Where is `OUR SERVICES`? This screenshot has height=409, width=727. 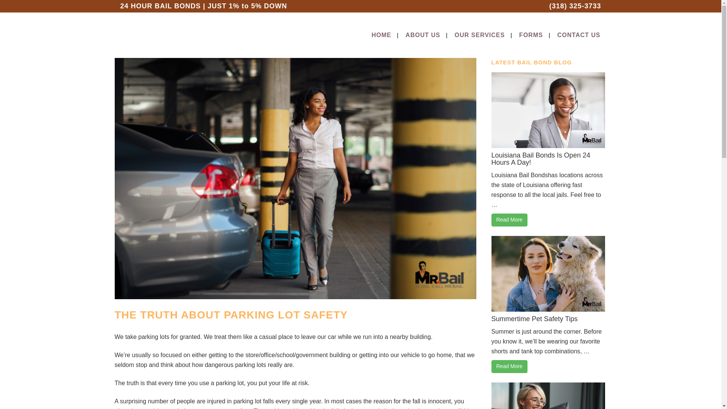 OUR SERVICES is located at coordinates (480, 35).